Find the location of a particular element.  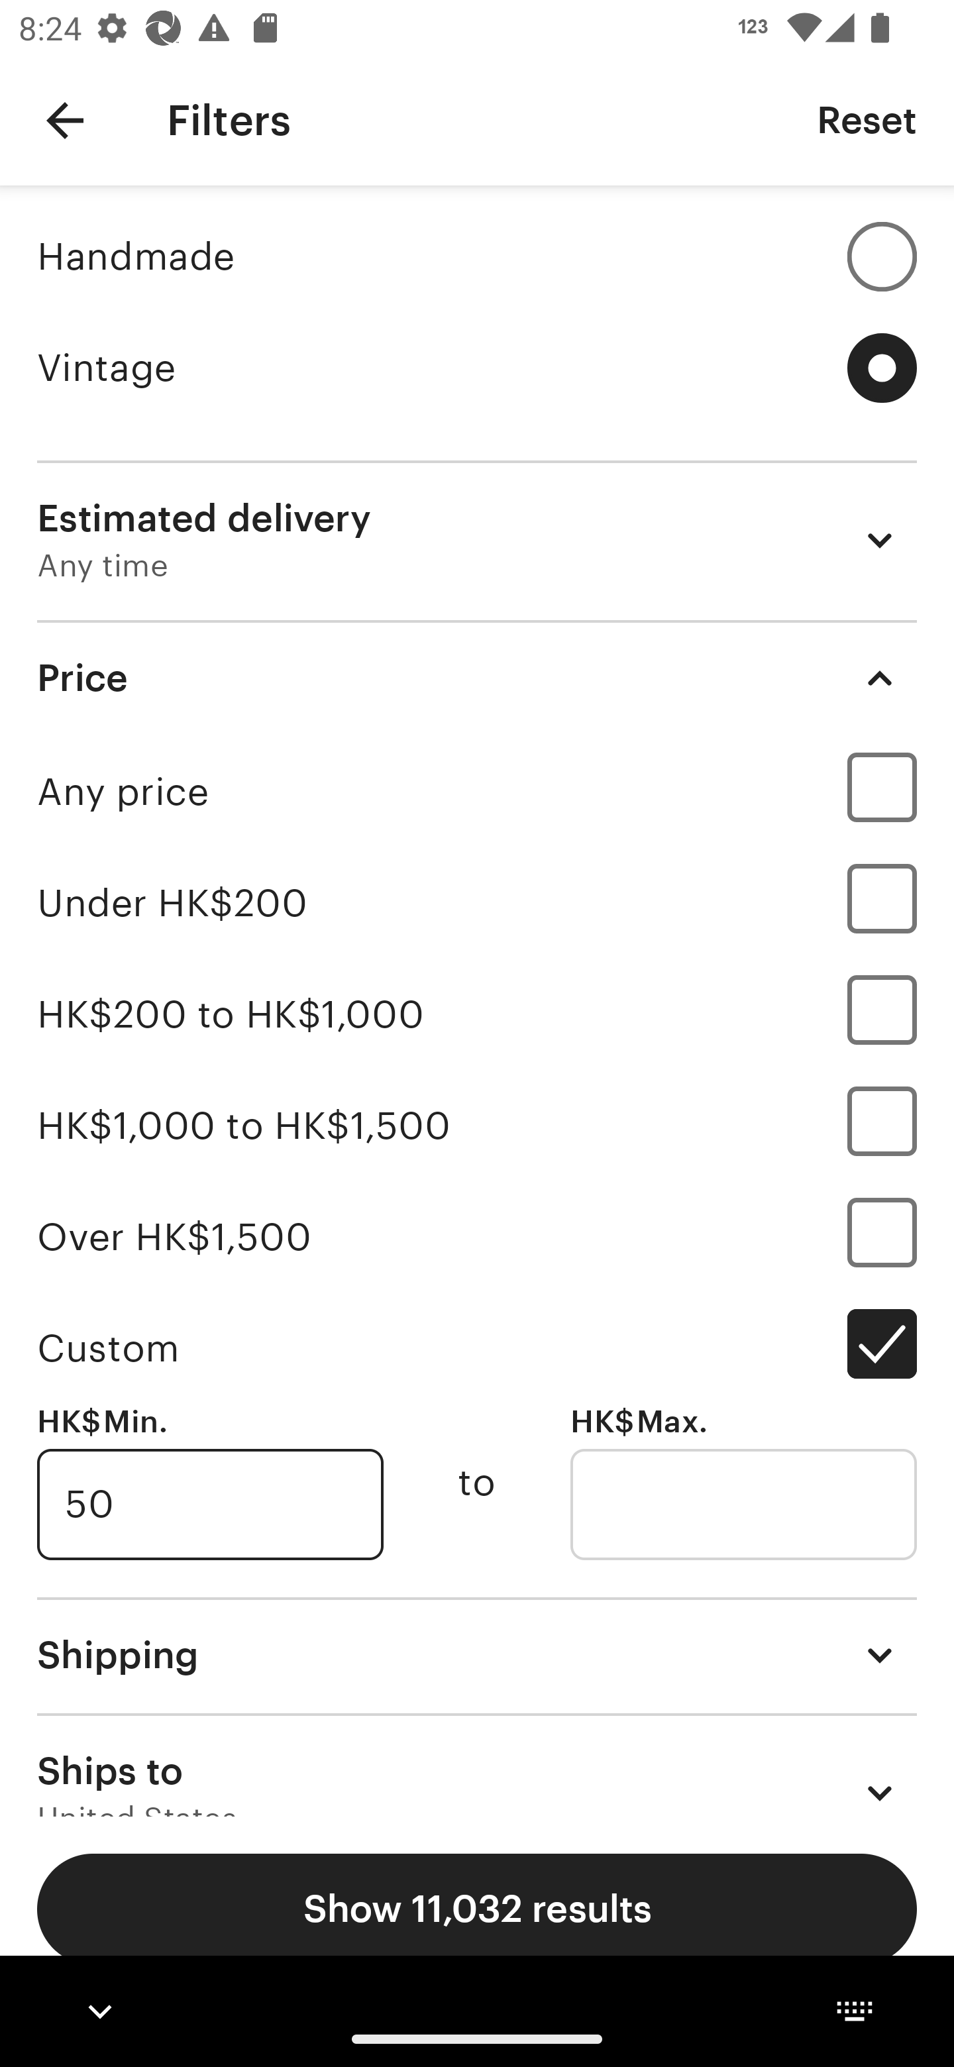

Vintage is located at coordinates (477, 368).